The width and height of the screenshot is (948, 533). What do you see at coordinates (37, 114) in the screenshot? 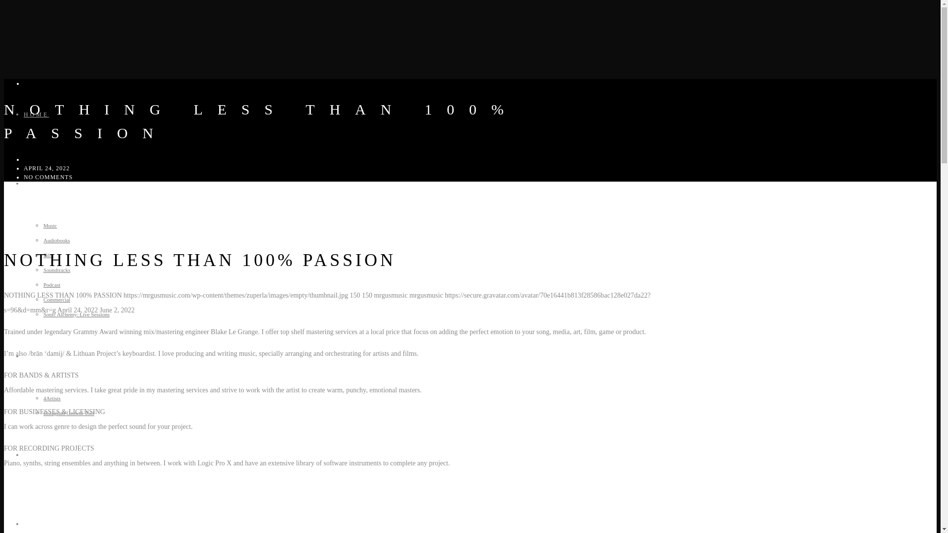
I see `HOME` at bounding box center [37, 114].